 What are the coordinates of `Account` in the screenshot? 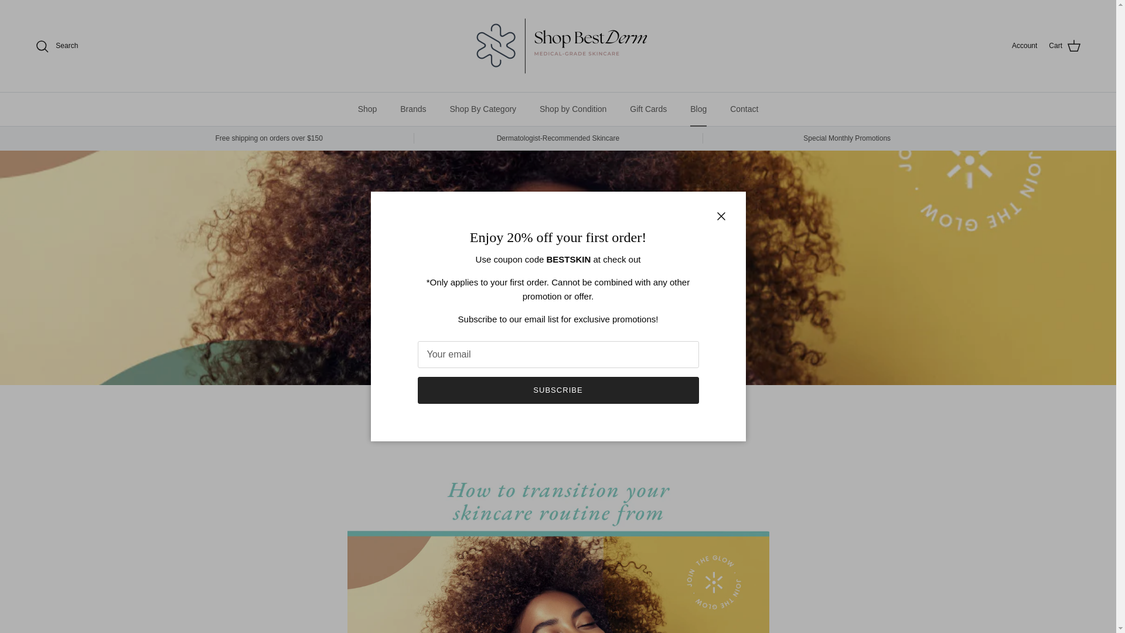 It's located at (1024, 46).